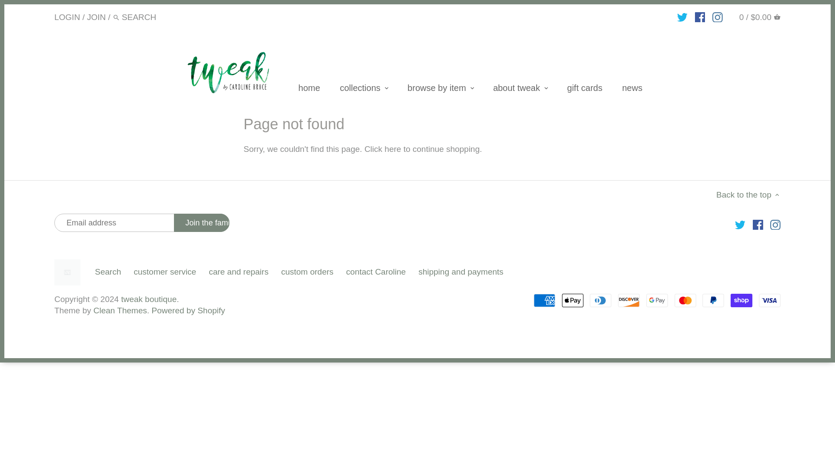 The image size is (835, 470). What do you see at coordinates (700, 17) in the screenshot?
I see `FACEBOOK` at bounding box center [700, 17].